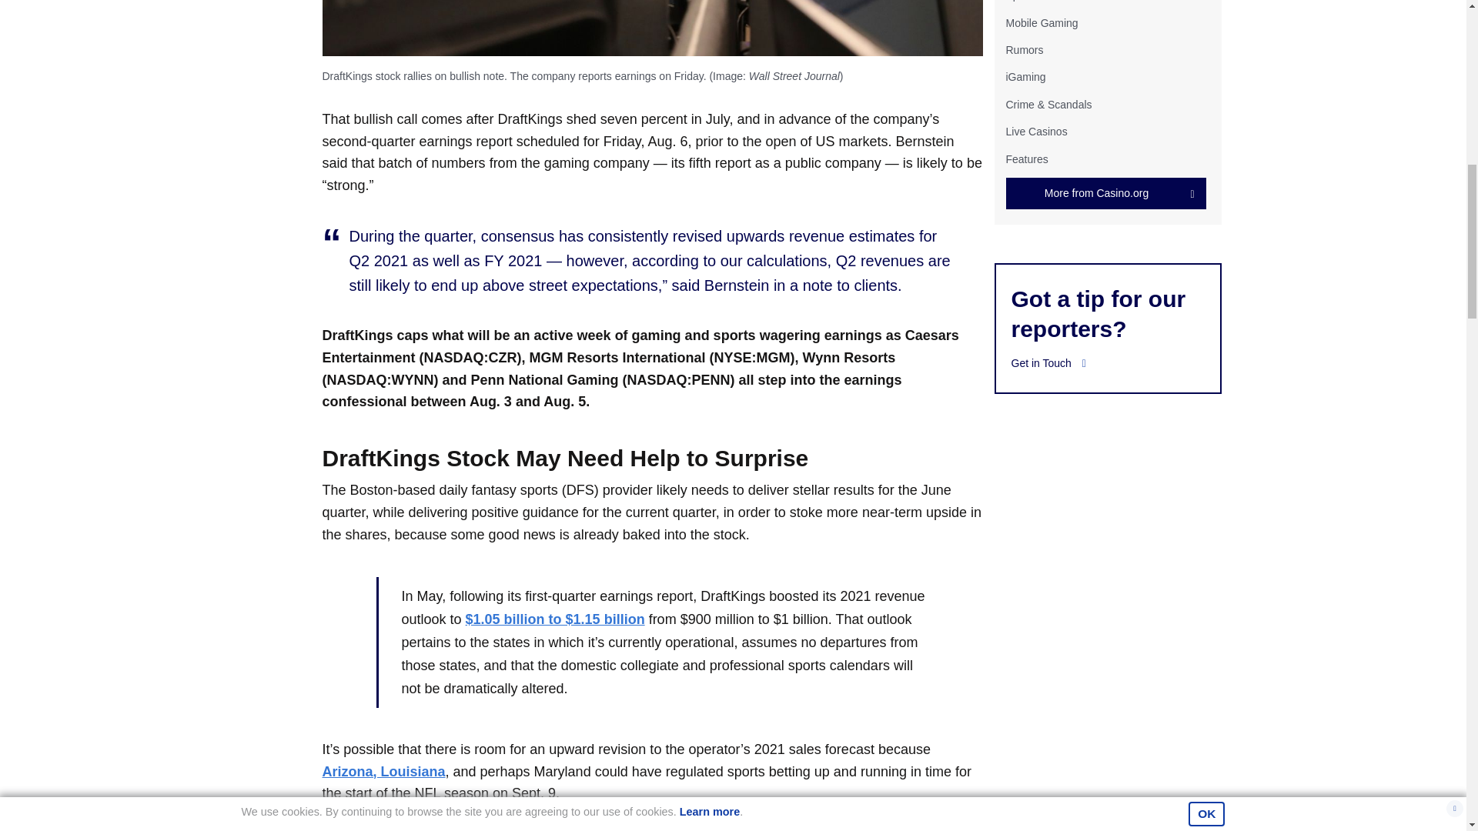  Describe the element at coordinates (383, 771) in the screenshot. I see `Arizona, Louisiana` at that location.